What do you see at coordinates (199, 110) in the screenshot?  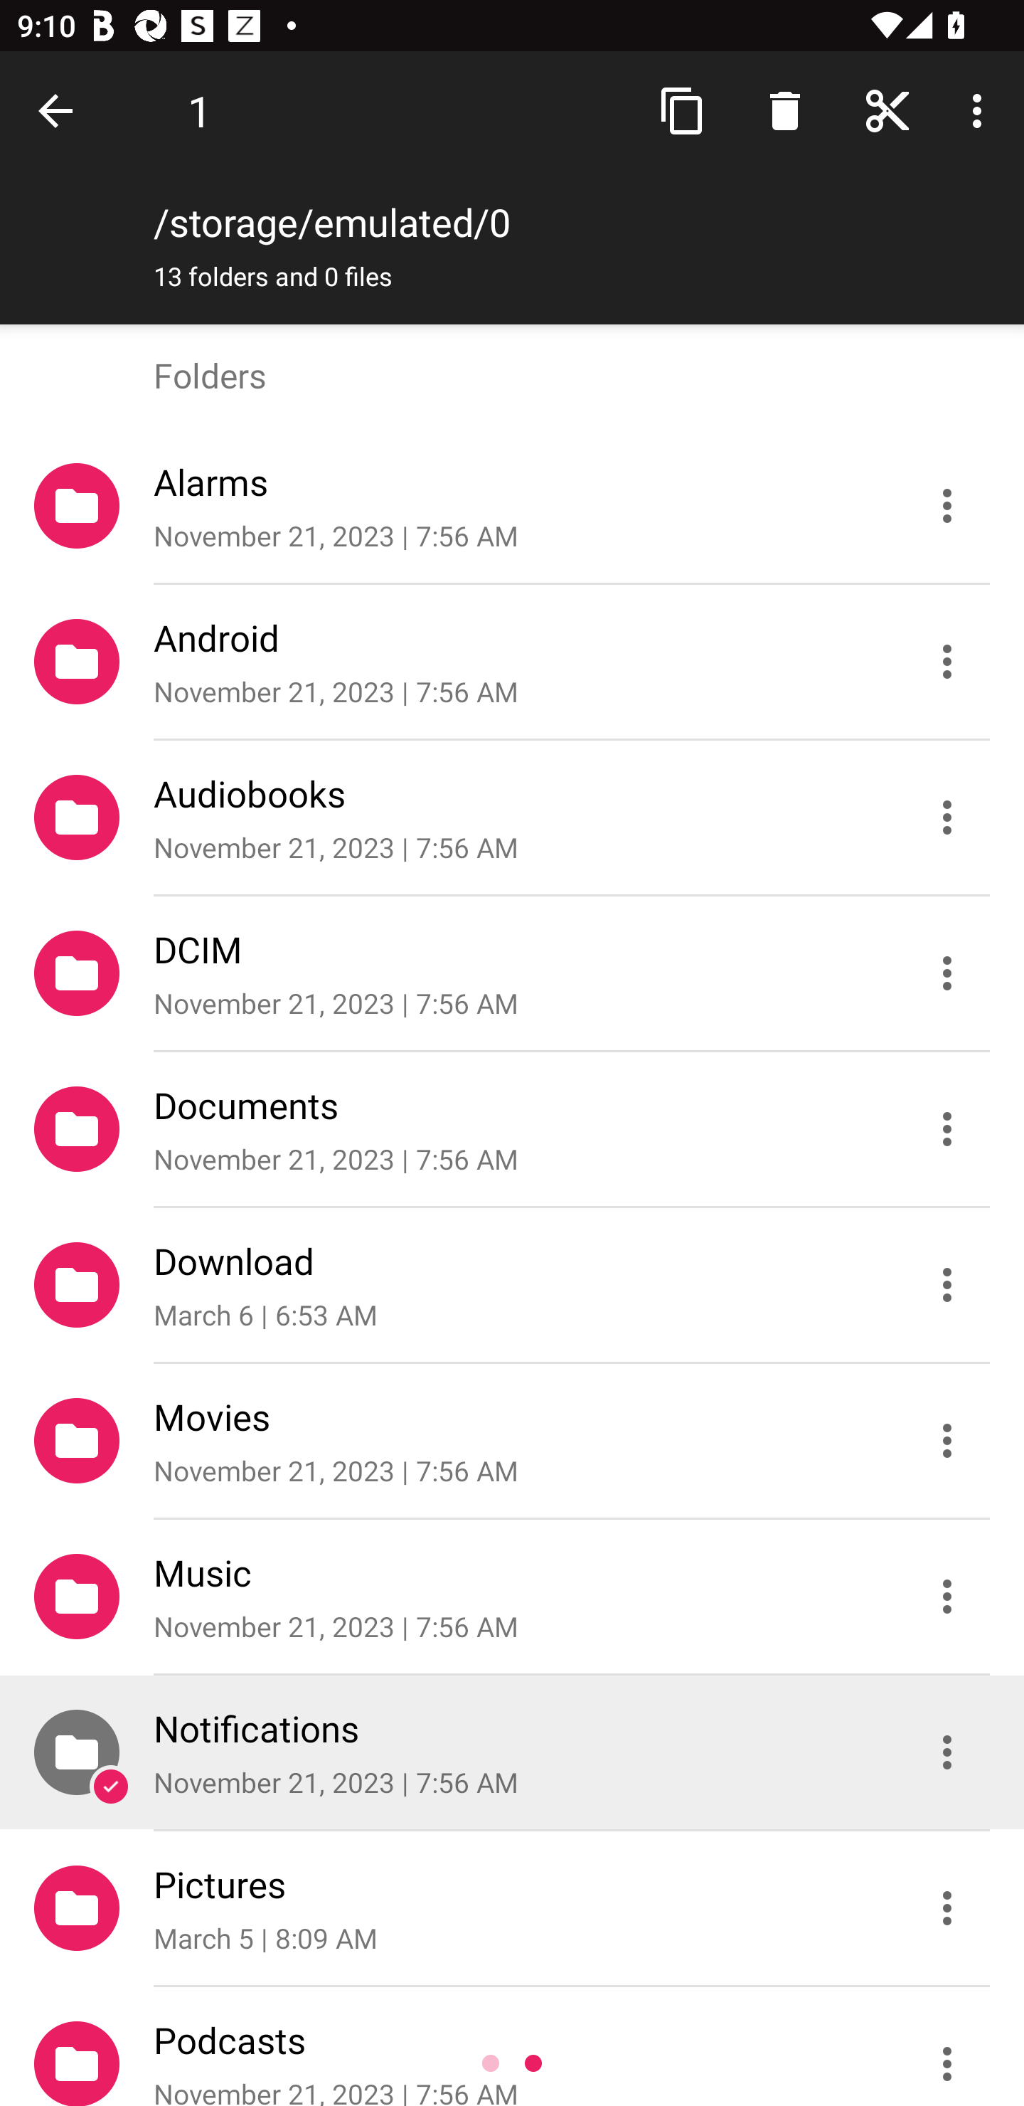 I see `1` at bounding box center [199, 110].